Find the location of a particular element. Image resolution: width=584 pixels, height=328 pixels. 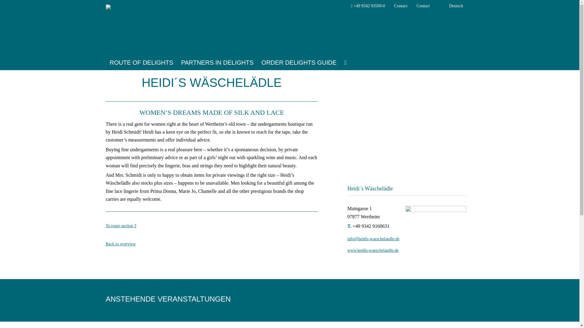

Contact is located at coordinates (423, 6).